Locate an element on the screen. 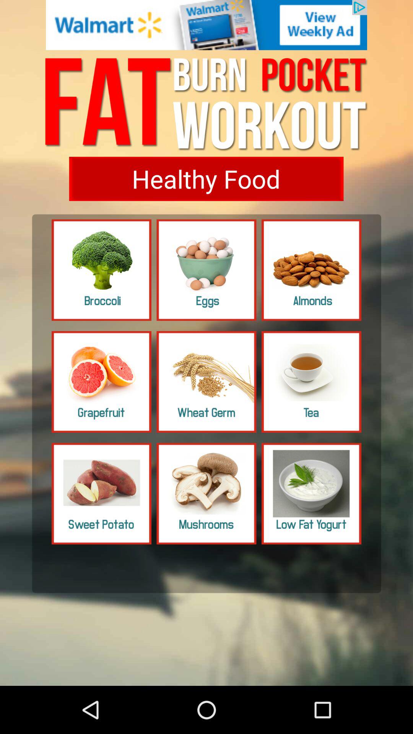  food options is located at coordinates (206, 270).